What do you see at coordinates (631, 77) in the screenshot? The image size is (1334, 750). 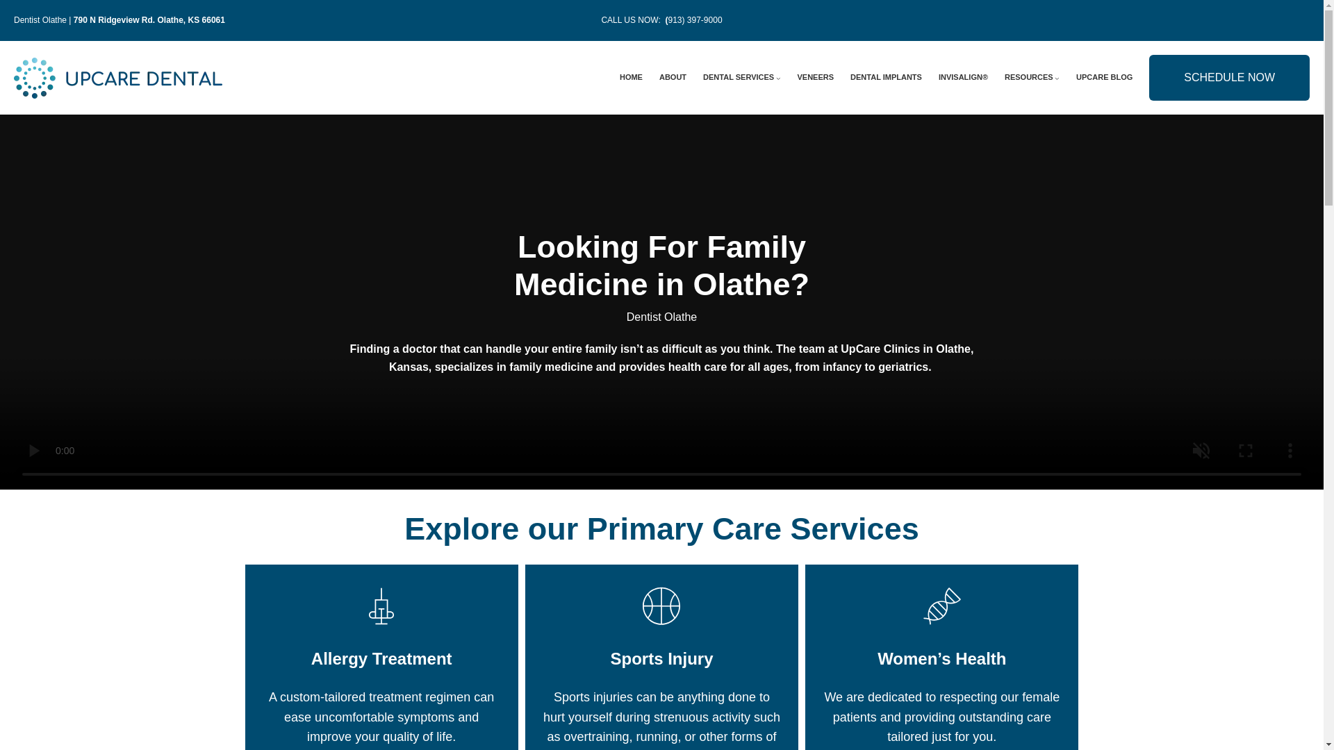 I see `HOME` at bounding box center [631, 77].